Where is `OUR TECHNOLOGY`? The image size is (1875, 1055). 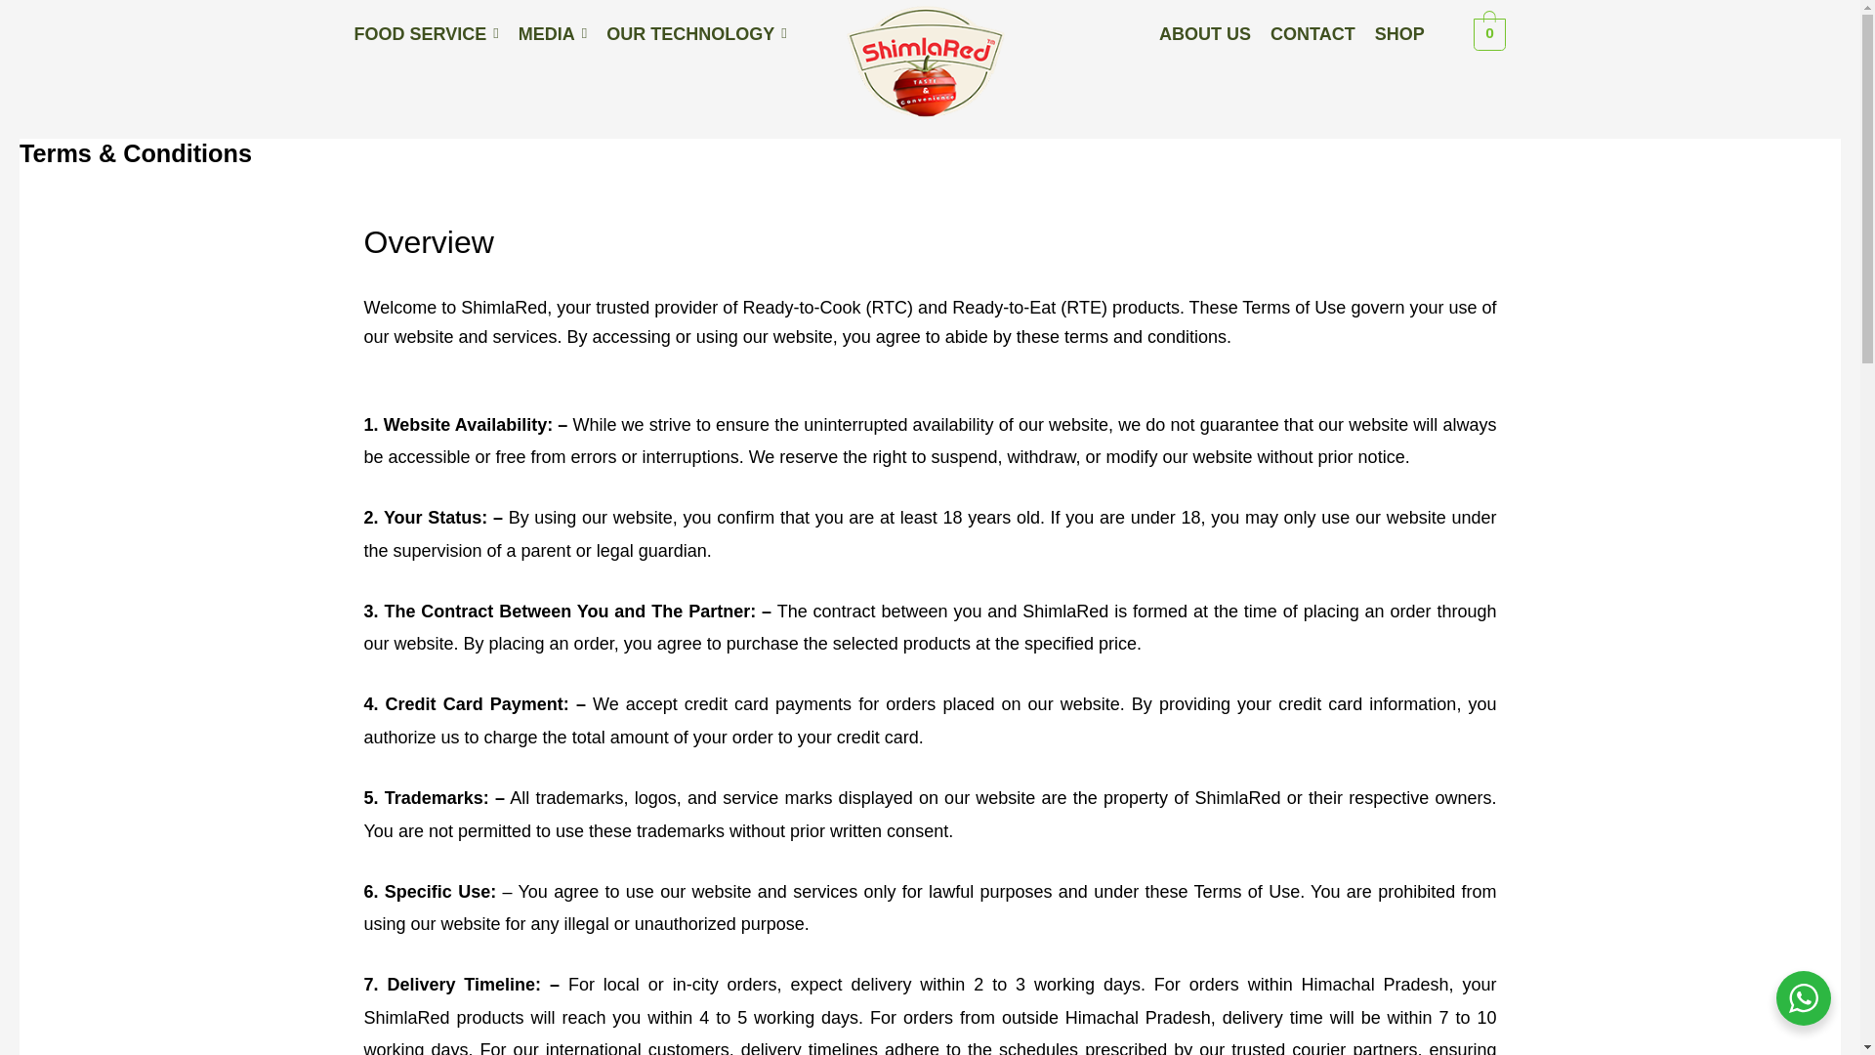 OUR TECHNOLOGY is located at coordinates (696, 33).